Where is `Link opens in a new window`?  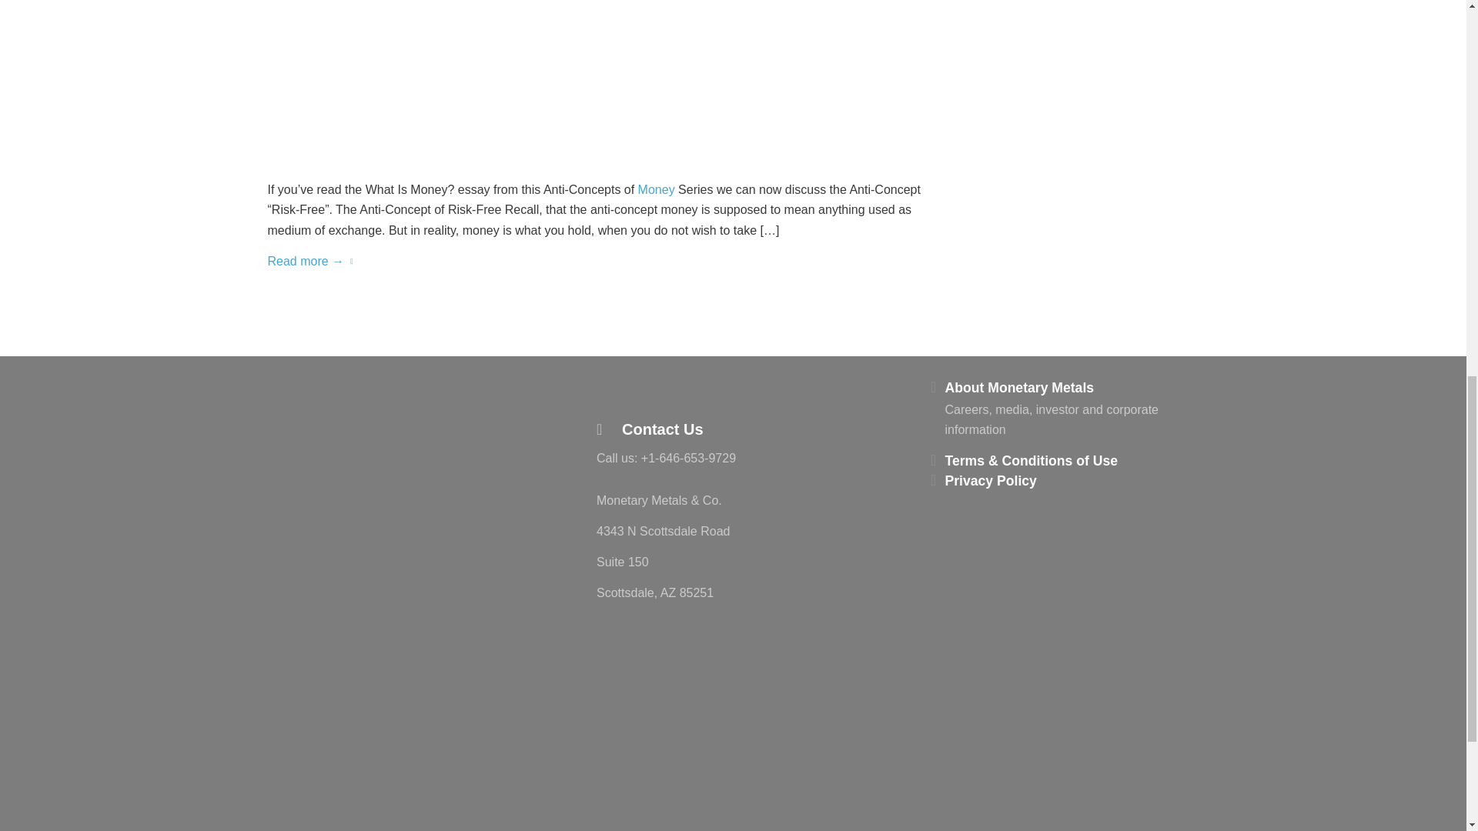
Link opens in a new window is located at coordinates (608, 399).